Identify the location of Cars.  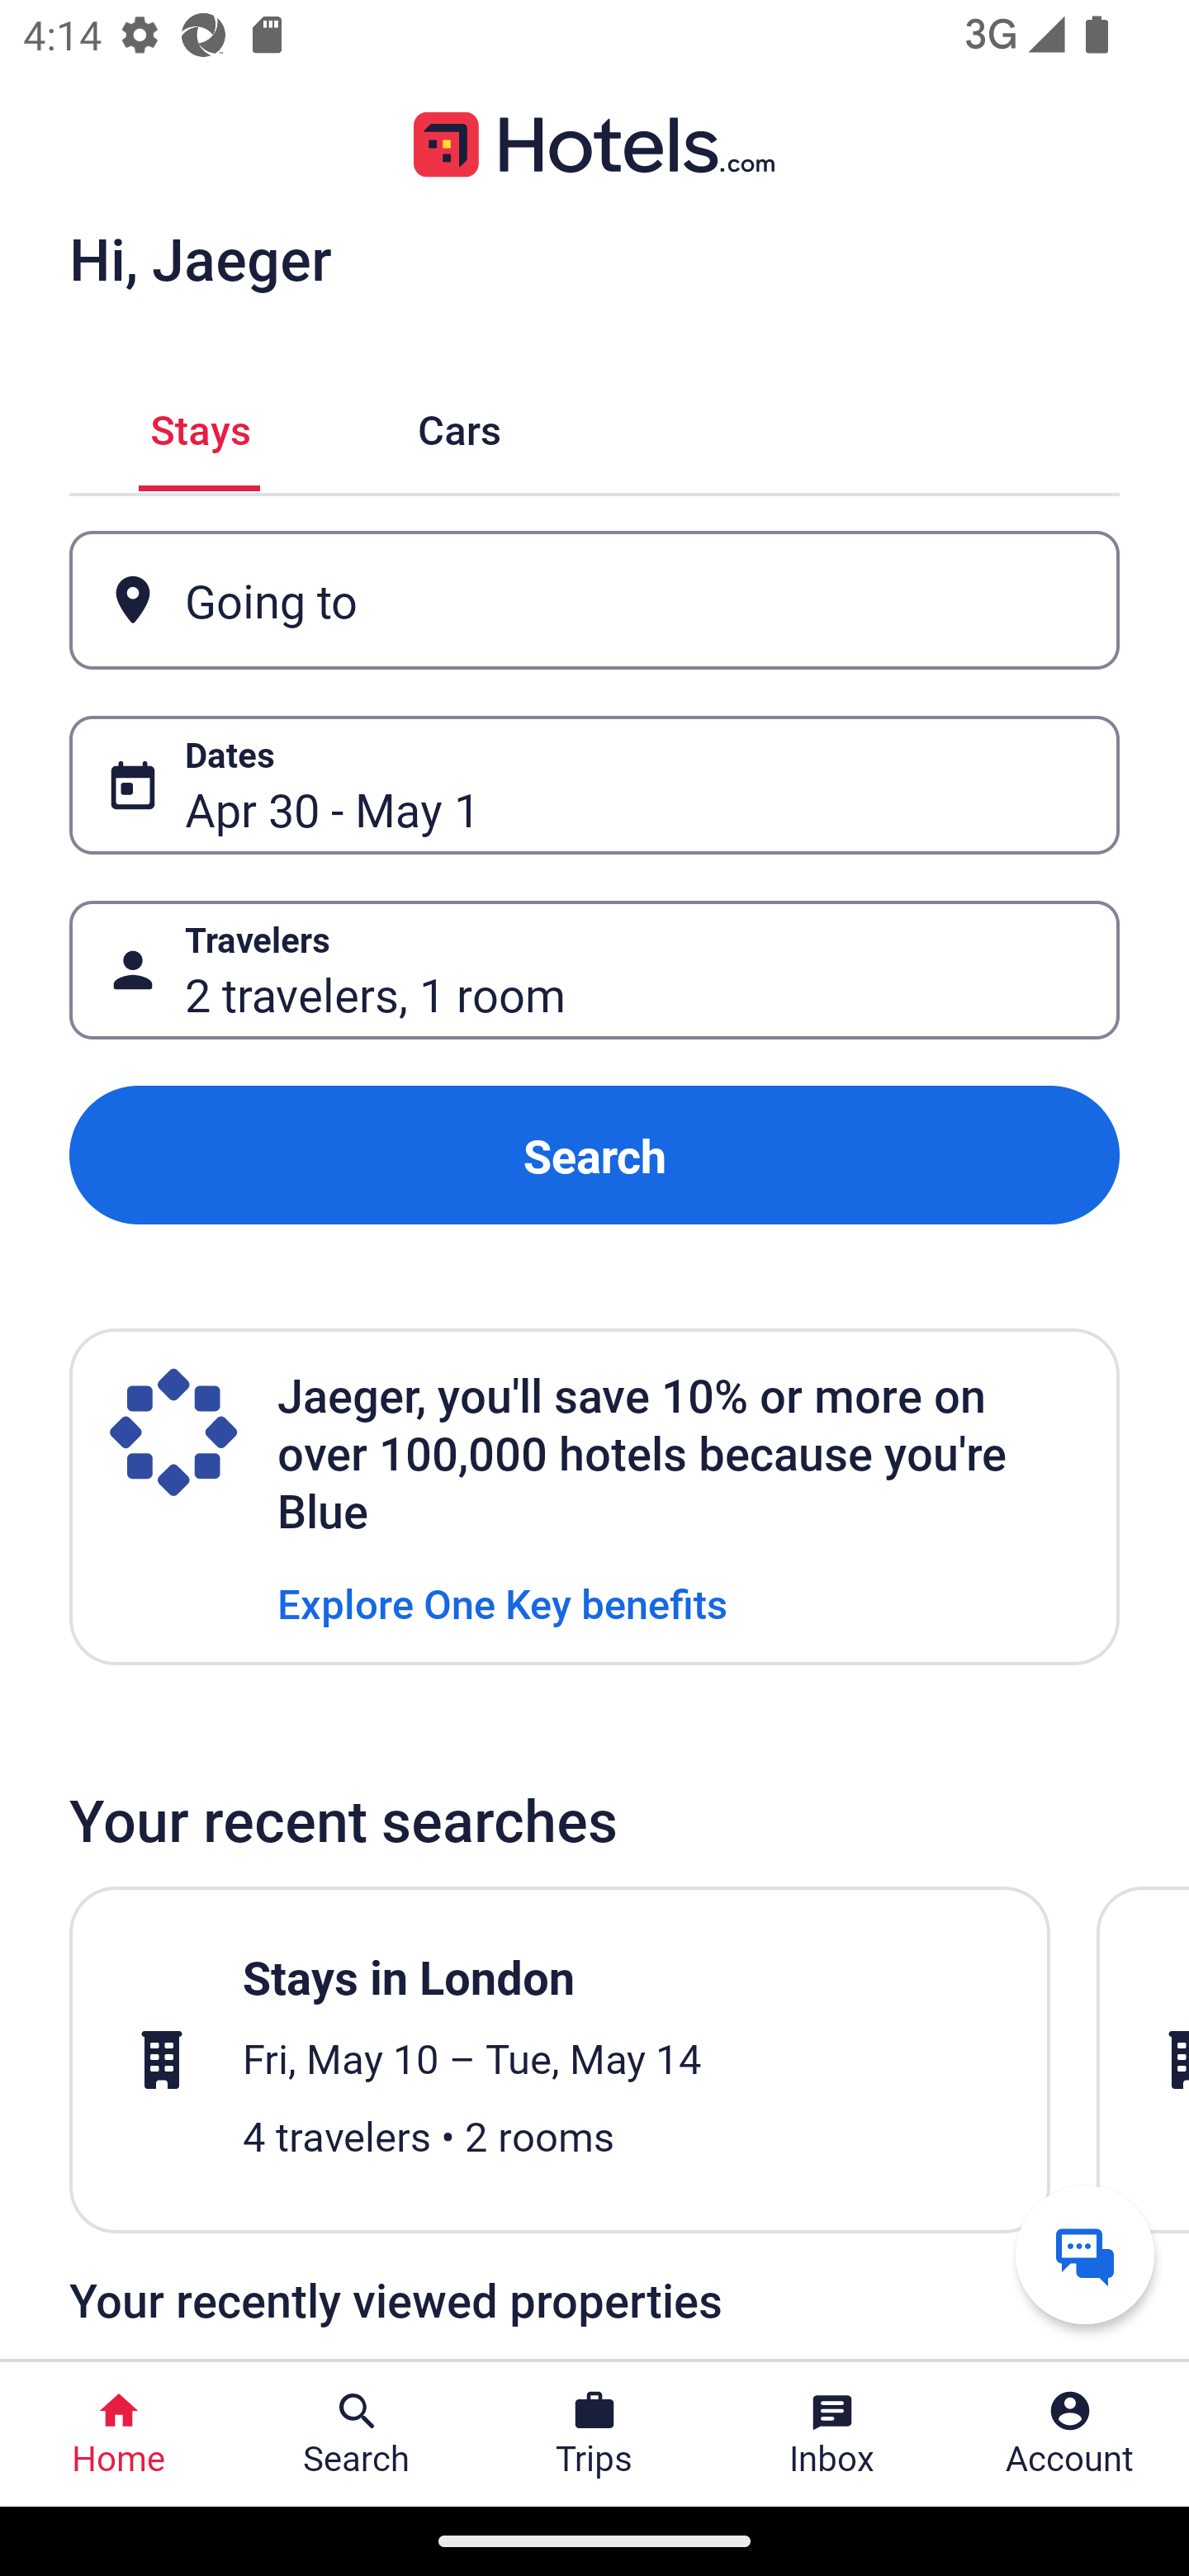
(459, 426).